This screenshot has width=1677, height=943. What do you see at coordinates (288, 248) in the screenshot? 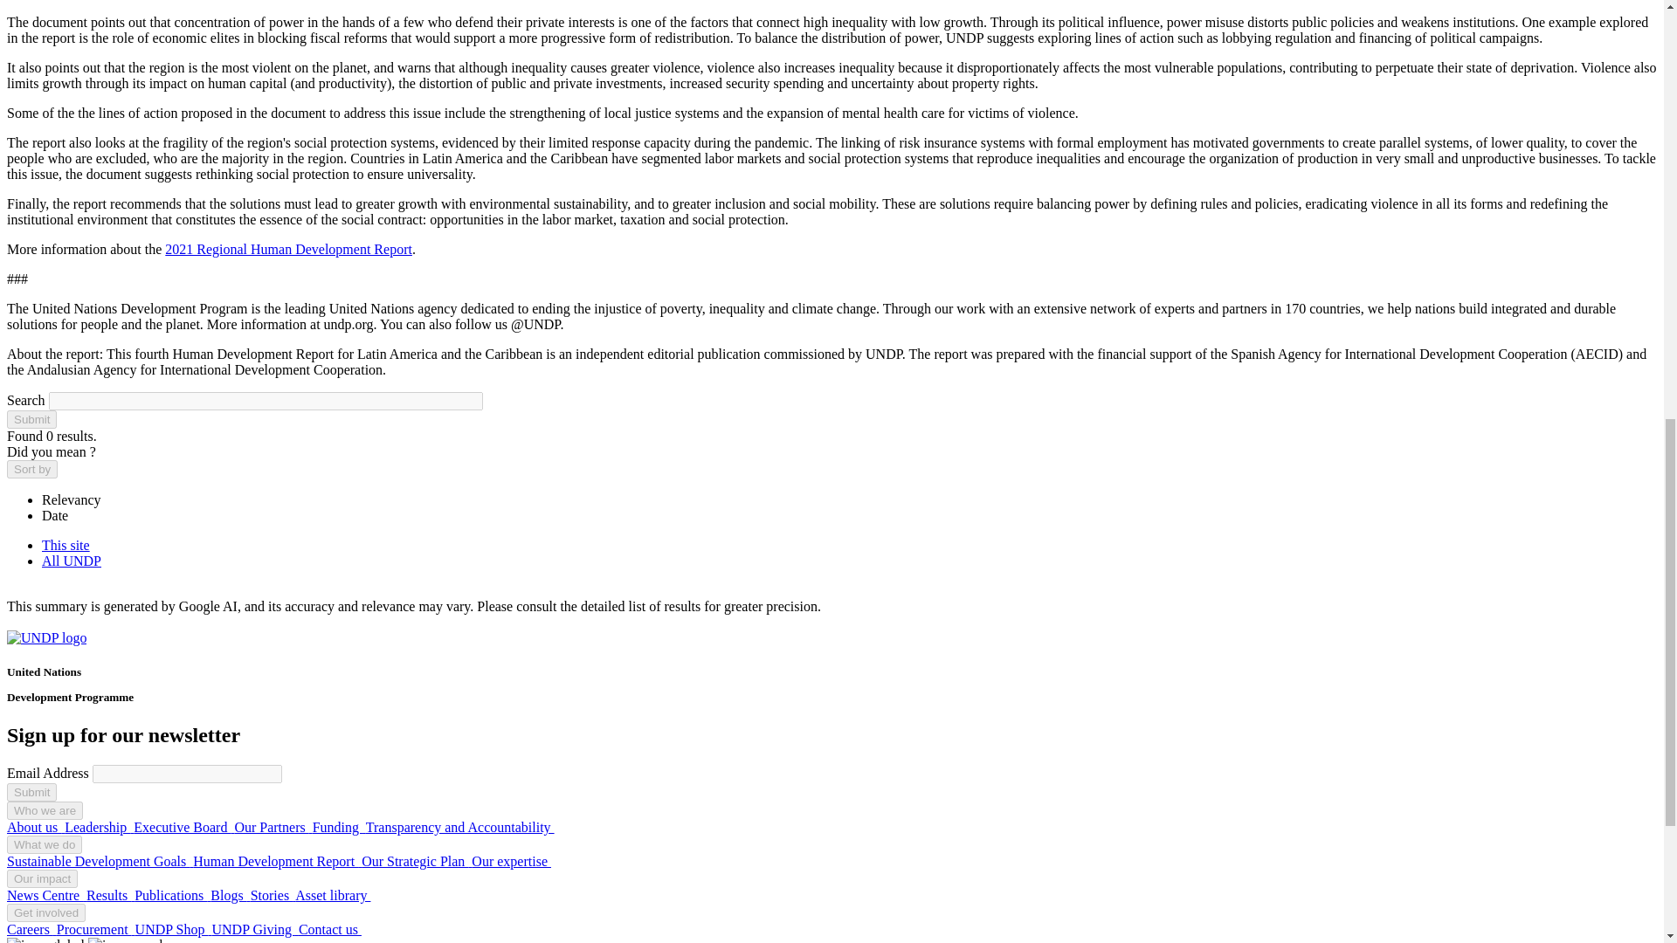
I see `2021 Regional Human Development Report` at bounding box center [288, 248].